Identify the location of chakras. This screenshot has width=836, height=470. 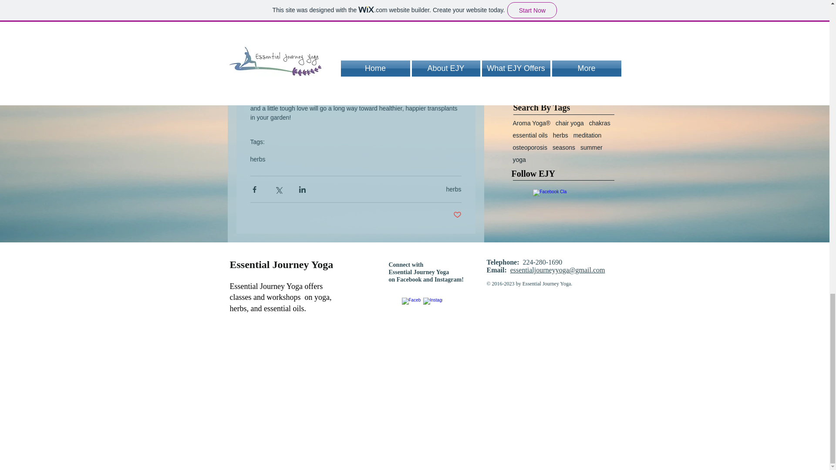
(600, 123).